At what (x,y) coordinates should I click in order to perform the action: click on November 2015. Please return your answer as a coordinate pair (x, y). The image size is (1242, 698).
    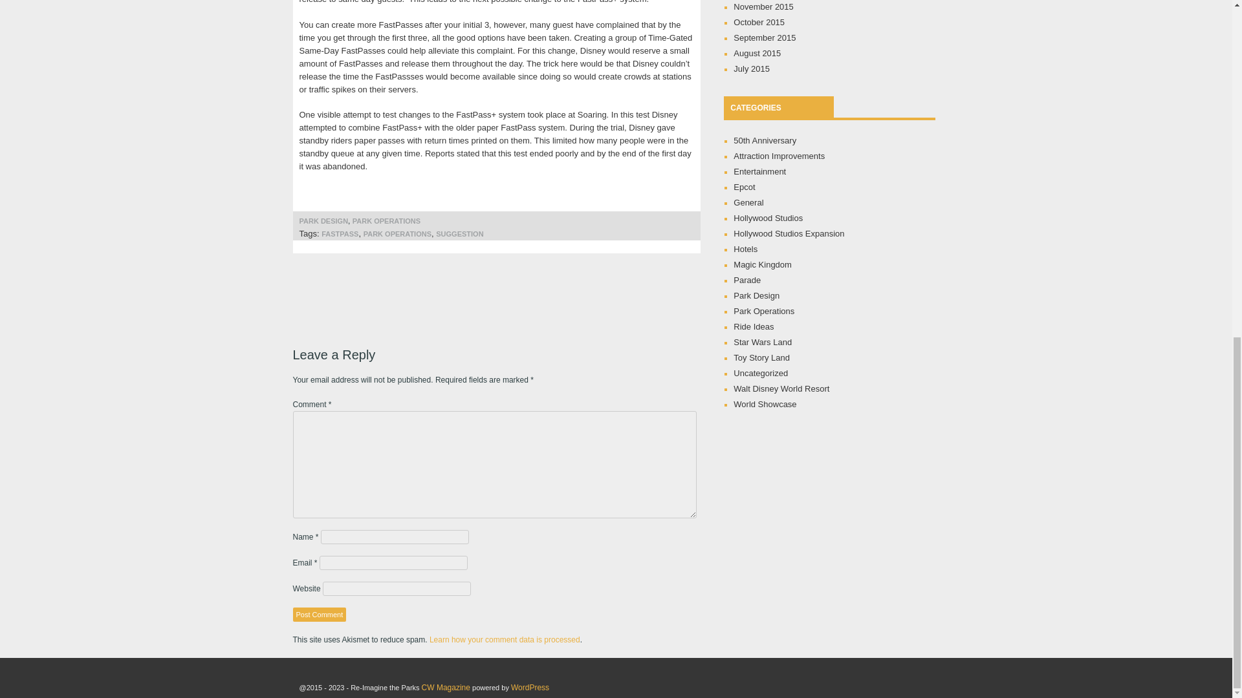
    Looking at the image, I should click on (763, 6).